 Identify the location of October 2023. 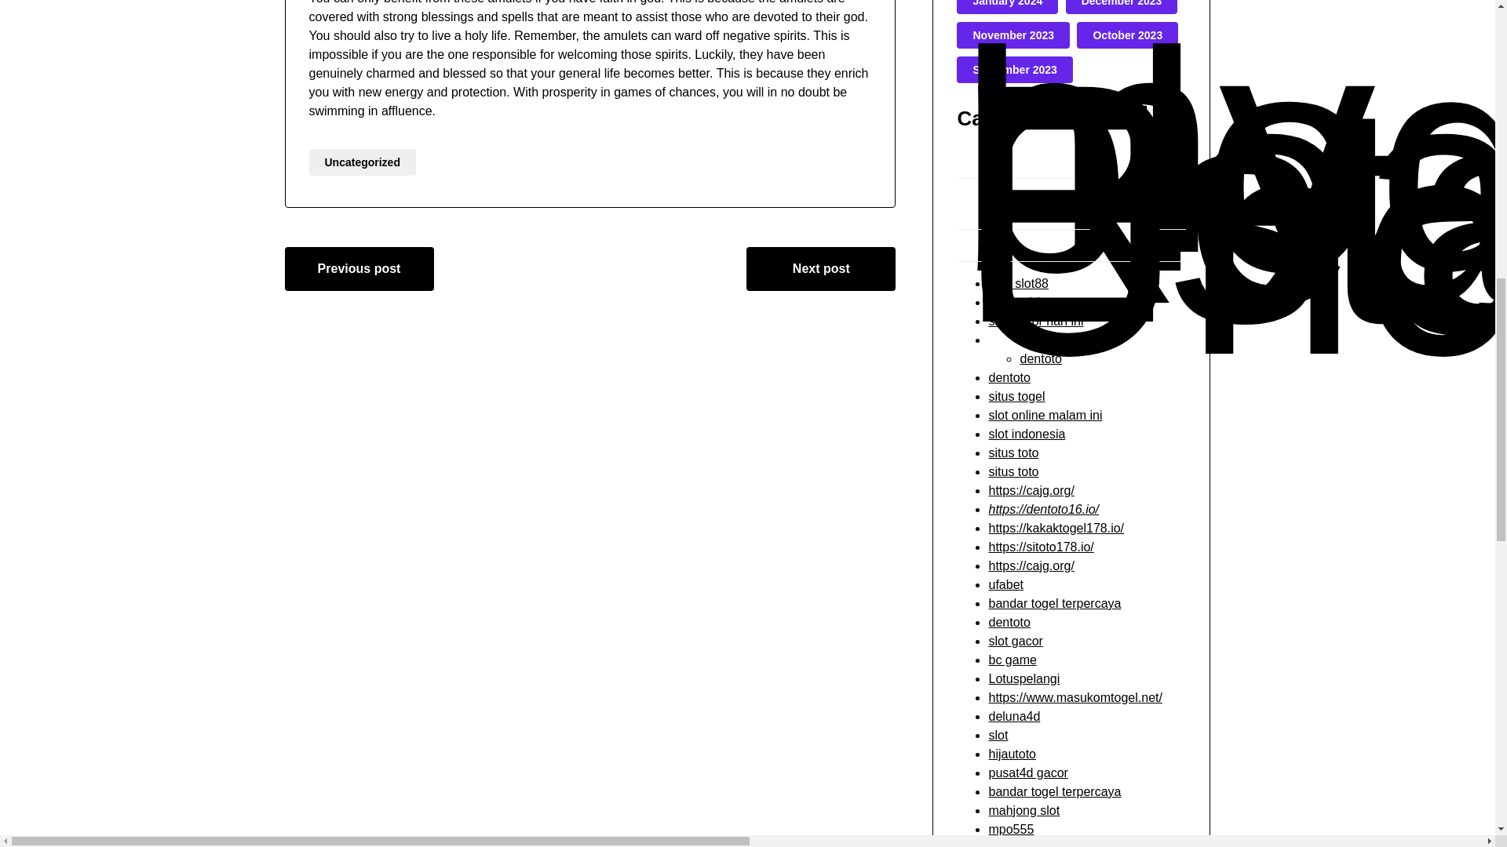
(1127, 35).